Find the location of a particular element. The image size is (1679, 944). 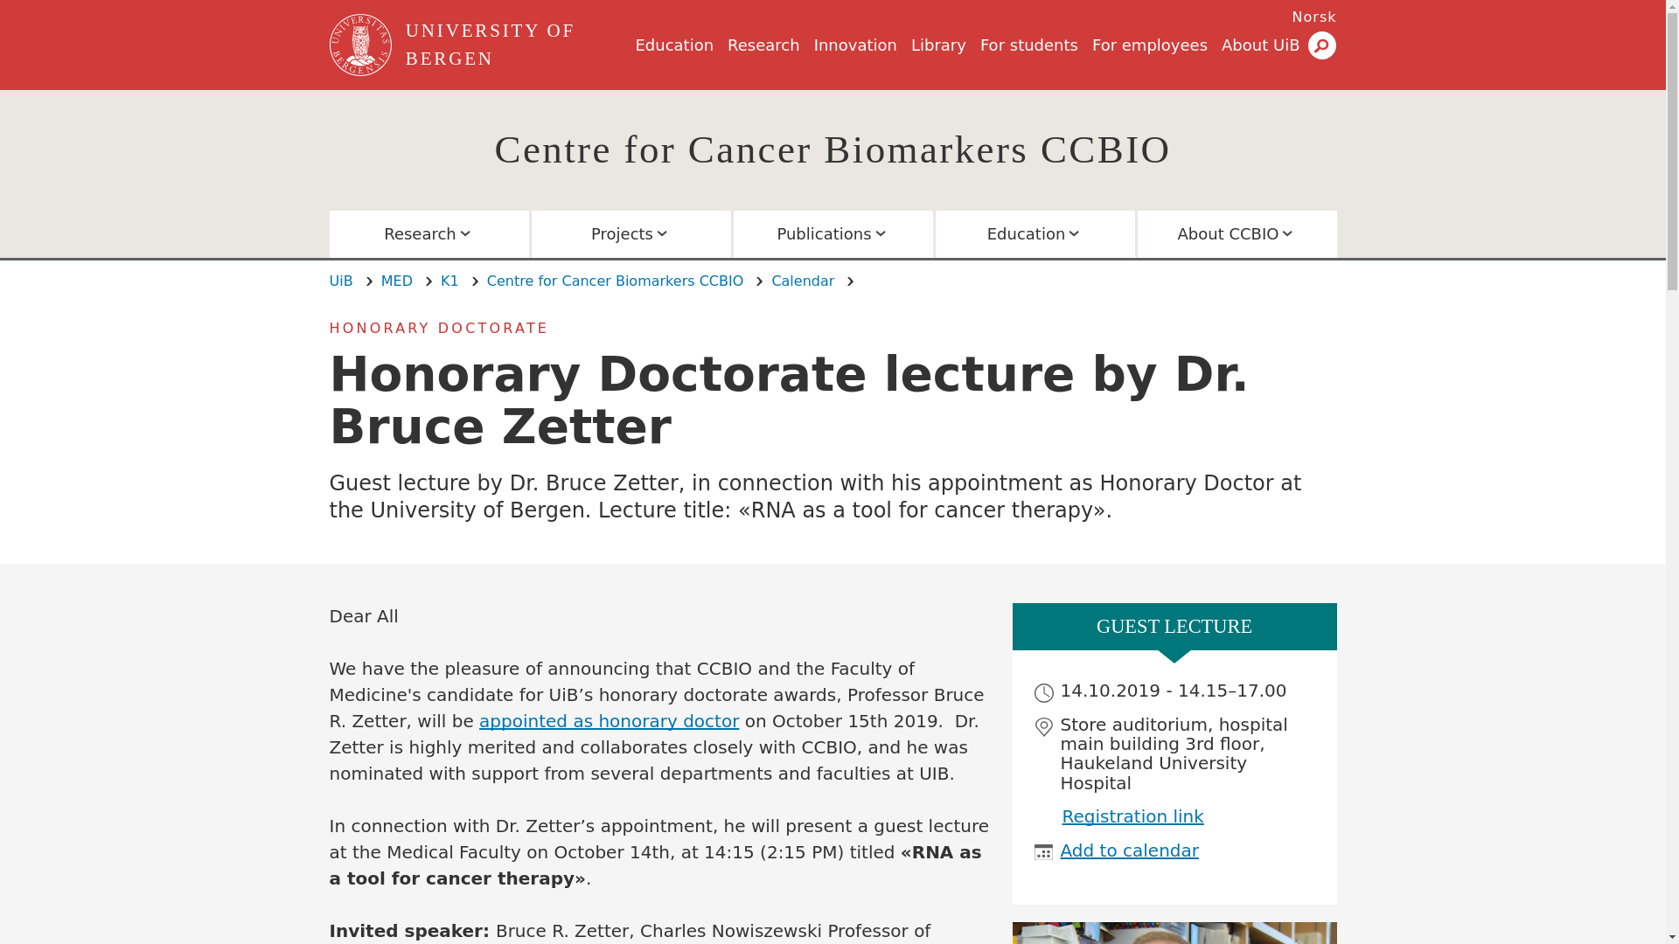

Innovation is located at coordinates (855, 45).